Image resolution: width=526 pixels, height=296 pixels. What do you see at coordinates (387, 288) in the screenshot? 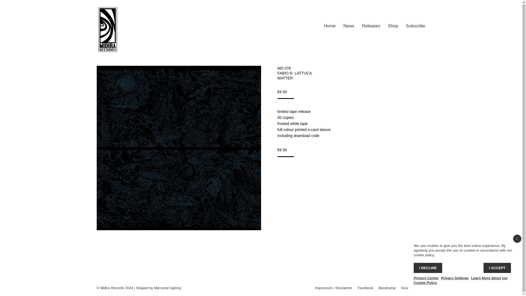
I see `Bandcamp` at bounding box center [387, 288].